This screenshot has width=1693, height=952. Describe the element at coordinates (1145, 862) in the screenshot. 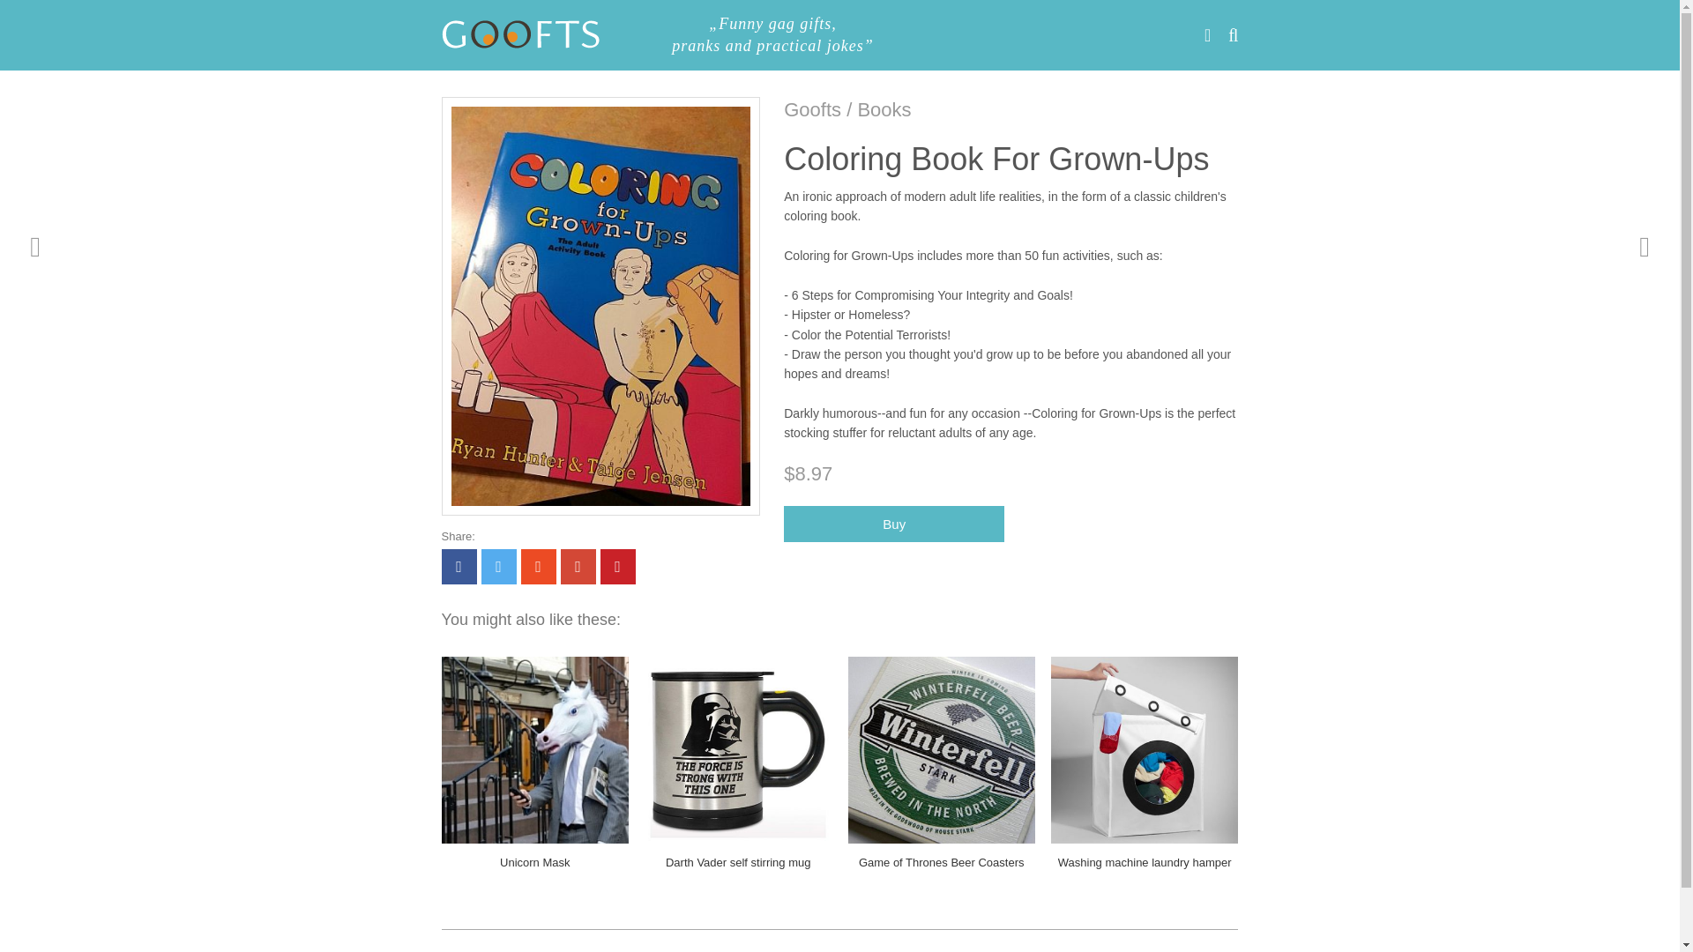

I see `Washing machine laundry hamper` at that location.